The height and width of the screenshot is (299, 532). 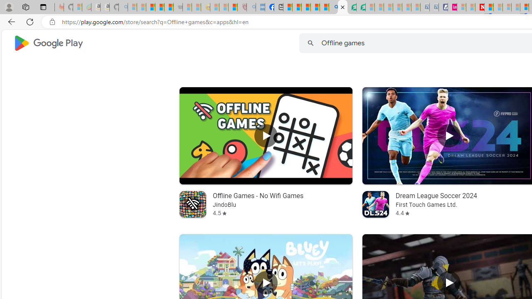 What do you see at coordinates (52, 22) in the screenshot?
I see `View site information` at bounding box center [52, 22].